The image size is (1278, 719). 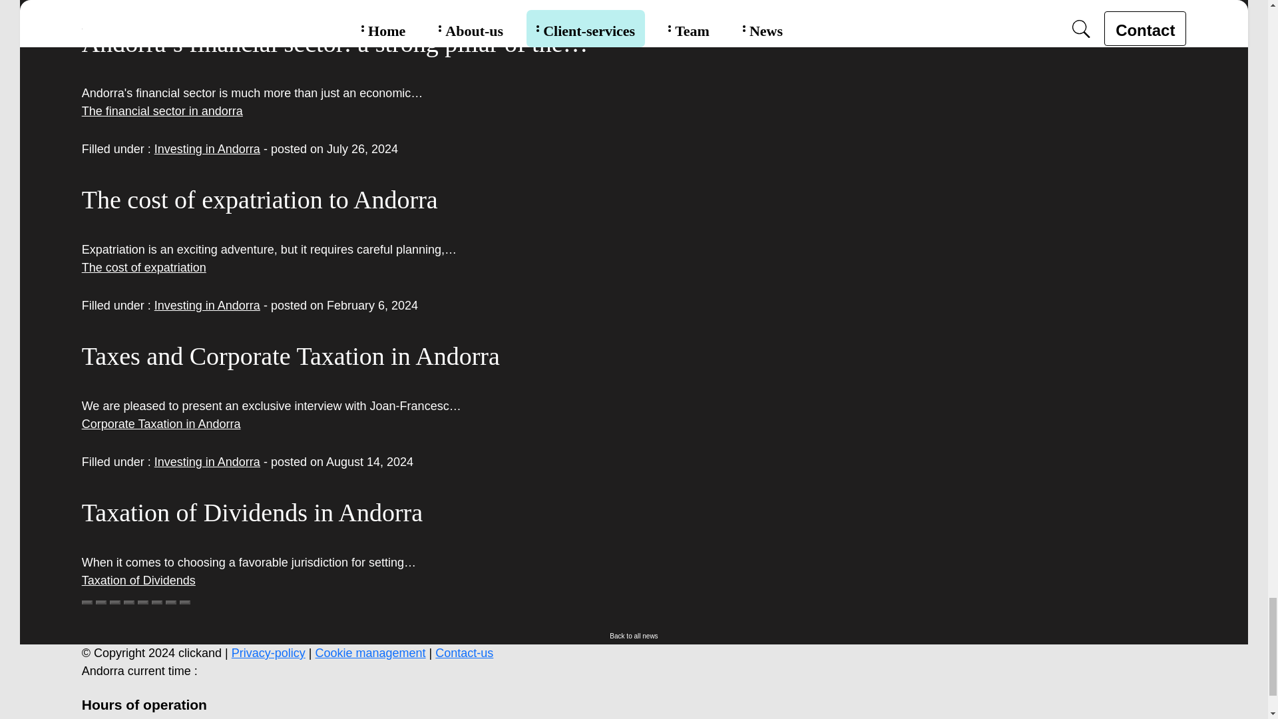 What do you see at coordinates (208, 149) in the screenshot?
I see `Investing in Andorra` at bounding box center [208, 149].